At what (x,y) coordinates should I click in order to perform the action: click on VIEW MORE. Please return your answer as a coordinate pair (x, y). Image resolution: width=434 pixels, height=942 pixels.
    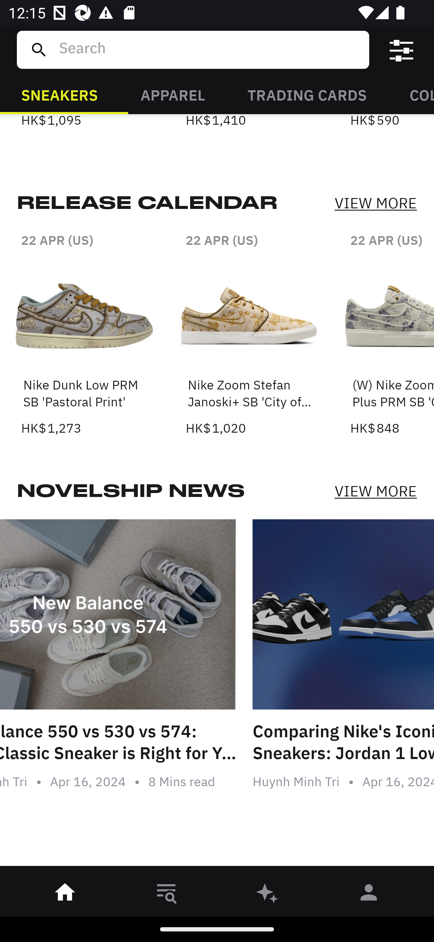
    Looking at the image, I should click on (376, 491).